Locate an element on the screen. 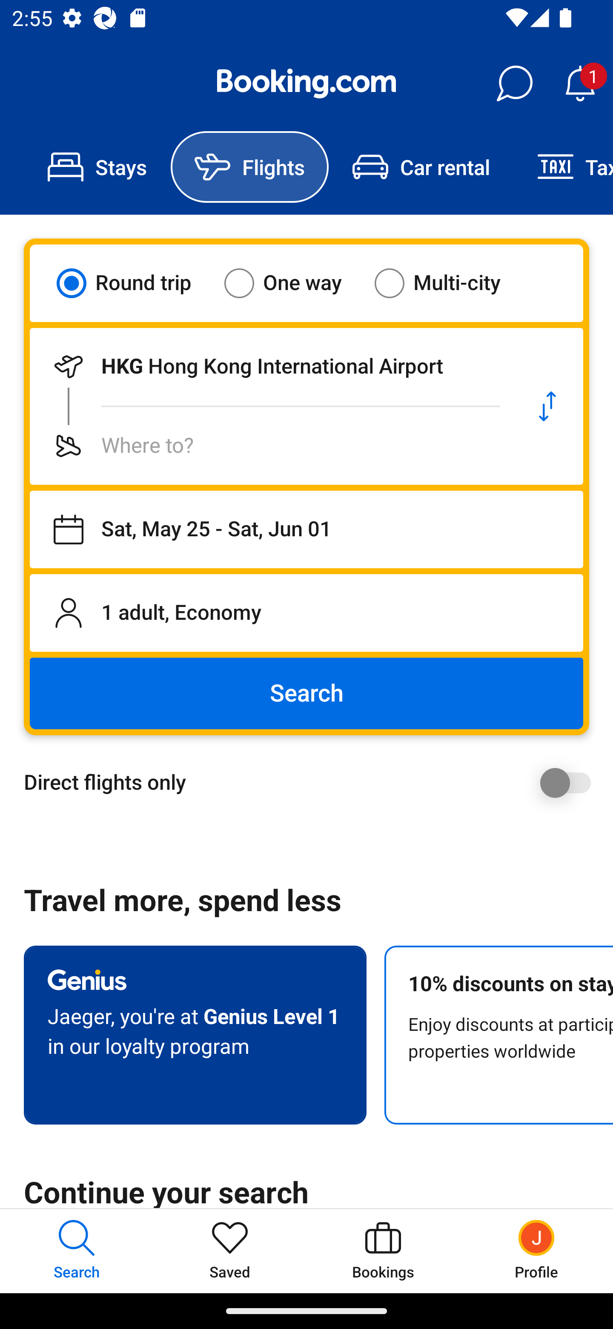 This screenshot has height=1329, width=613. Car rental is located at coordinates (421, 167).